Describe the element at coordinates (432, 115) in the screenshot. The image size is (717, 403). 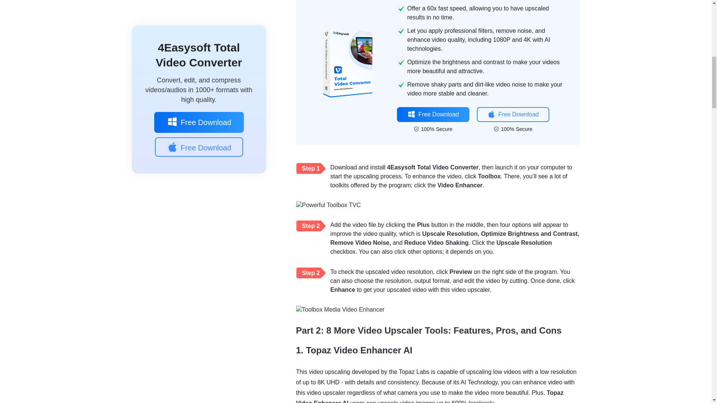
I see `Free Download` at that location.